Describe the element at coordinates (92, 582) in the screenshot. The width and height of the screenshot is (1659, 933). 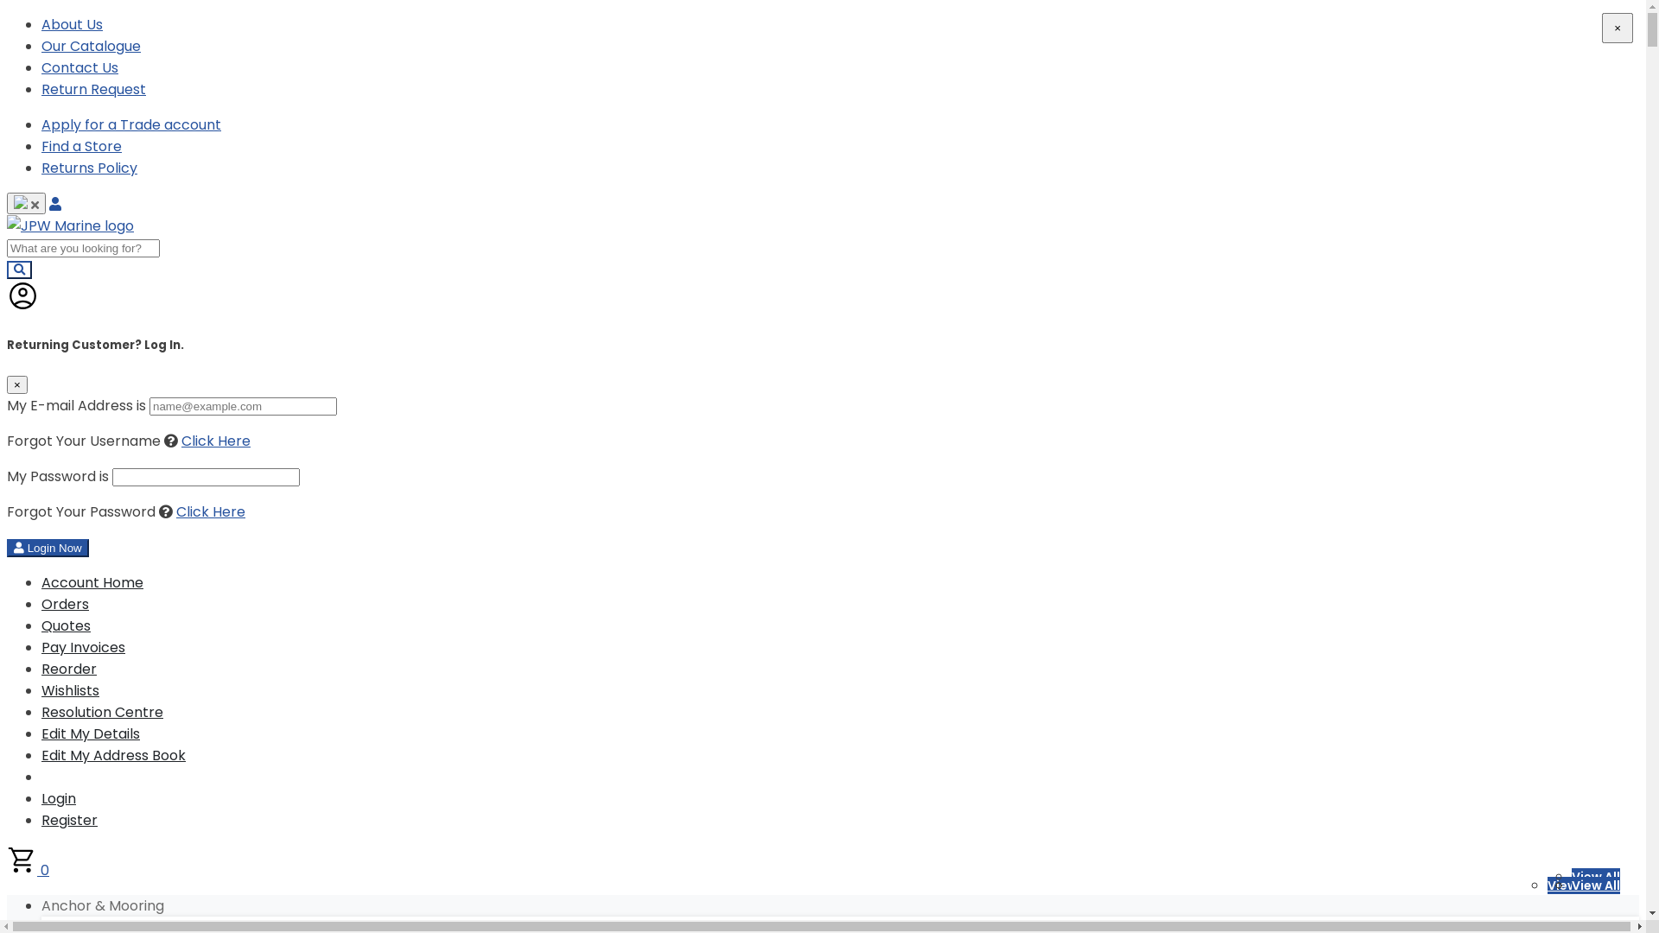
I see `Account Home` at that location.